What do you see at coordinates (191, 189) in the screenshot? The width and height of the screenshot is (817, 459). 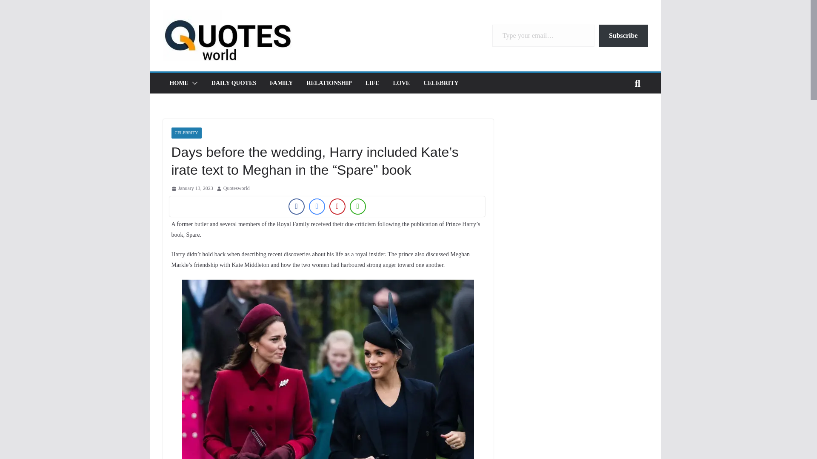 I see `3:05 pm` at bounding box center [191, 189].